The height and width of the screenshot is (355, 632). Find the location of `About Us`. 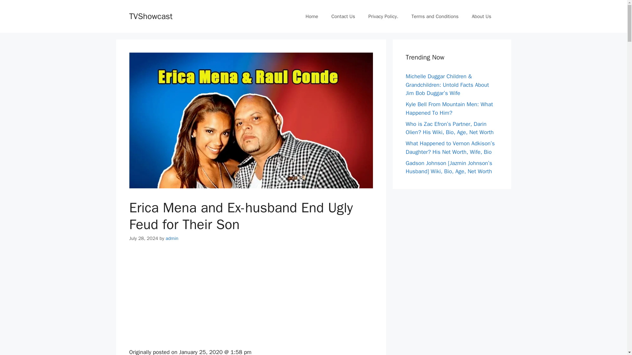

About Us is located at coordinates (481, 16).